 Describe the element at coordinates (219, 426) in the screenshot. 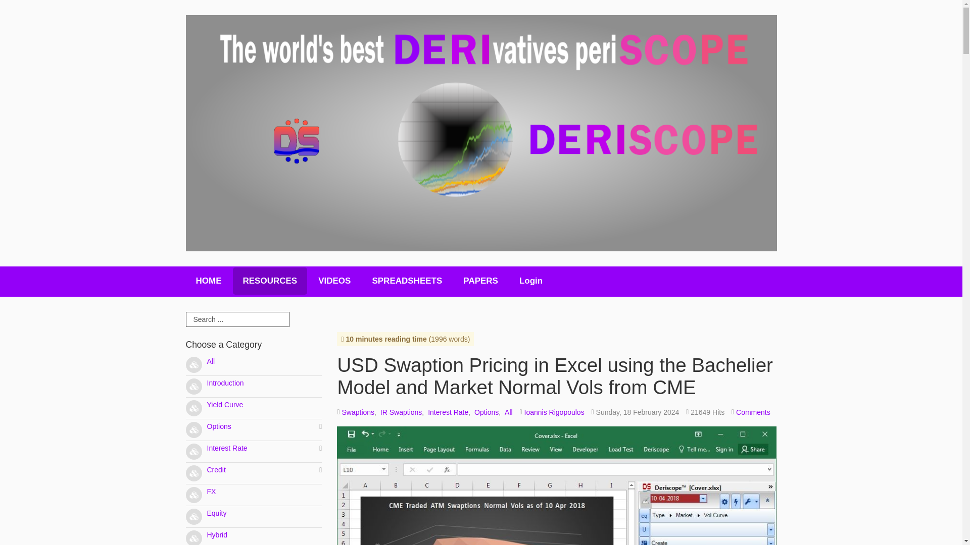

I see `Options` at that location.